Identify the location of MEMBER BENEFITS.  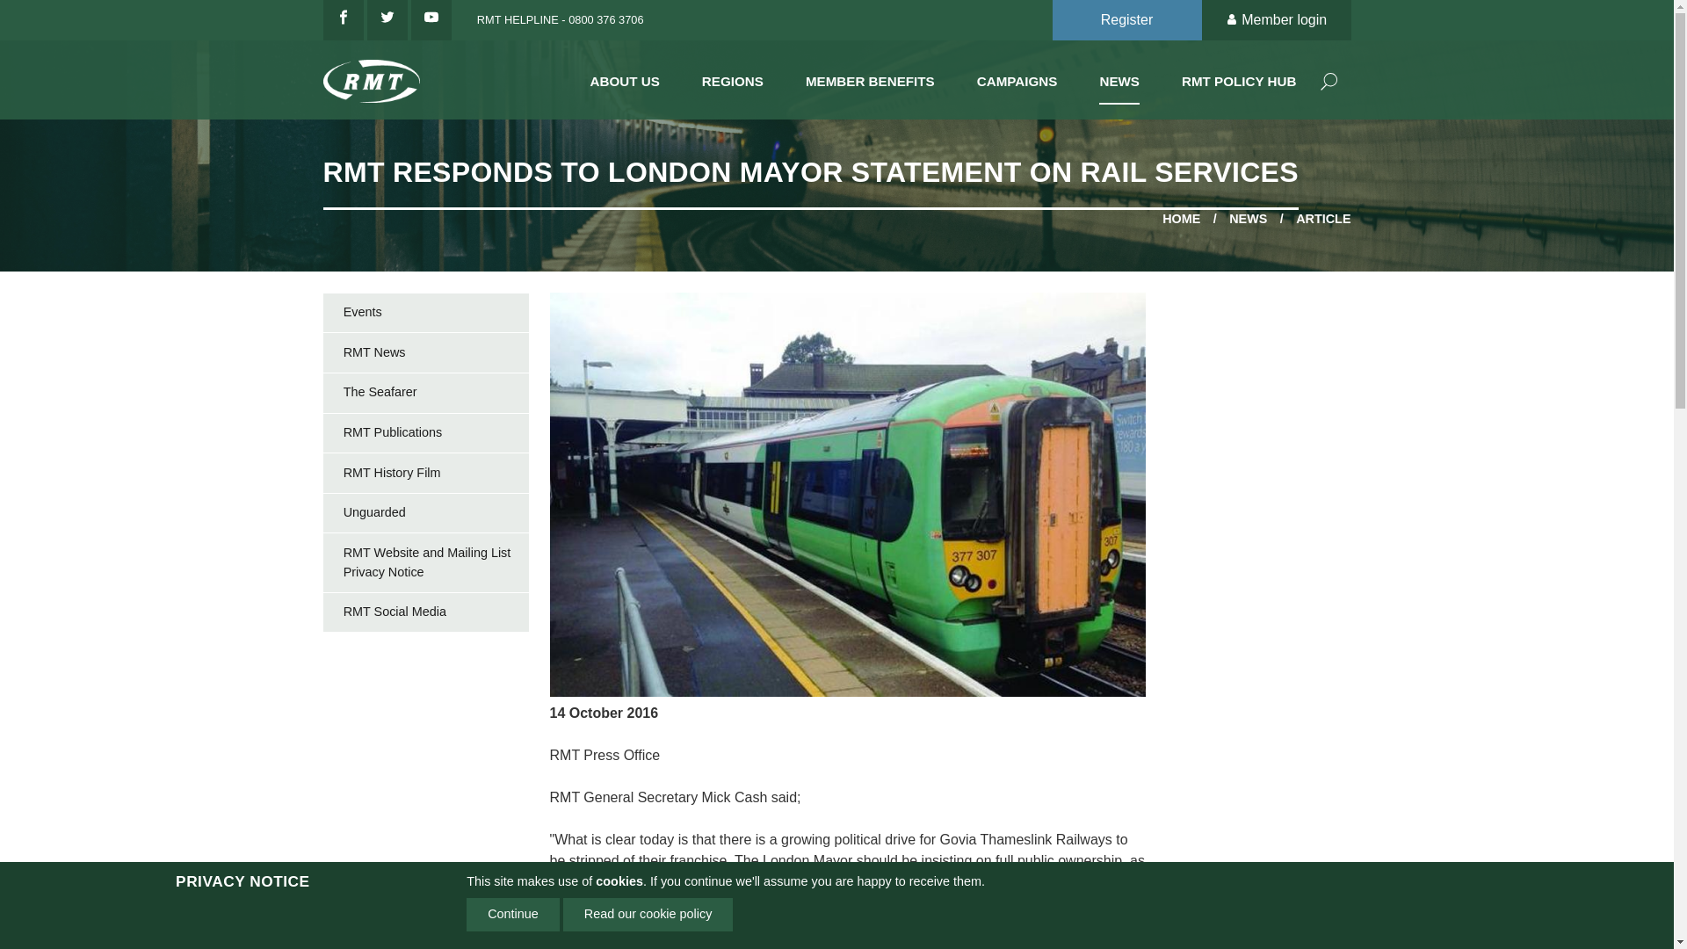
(870, 77).